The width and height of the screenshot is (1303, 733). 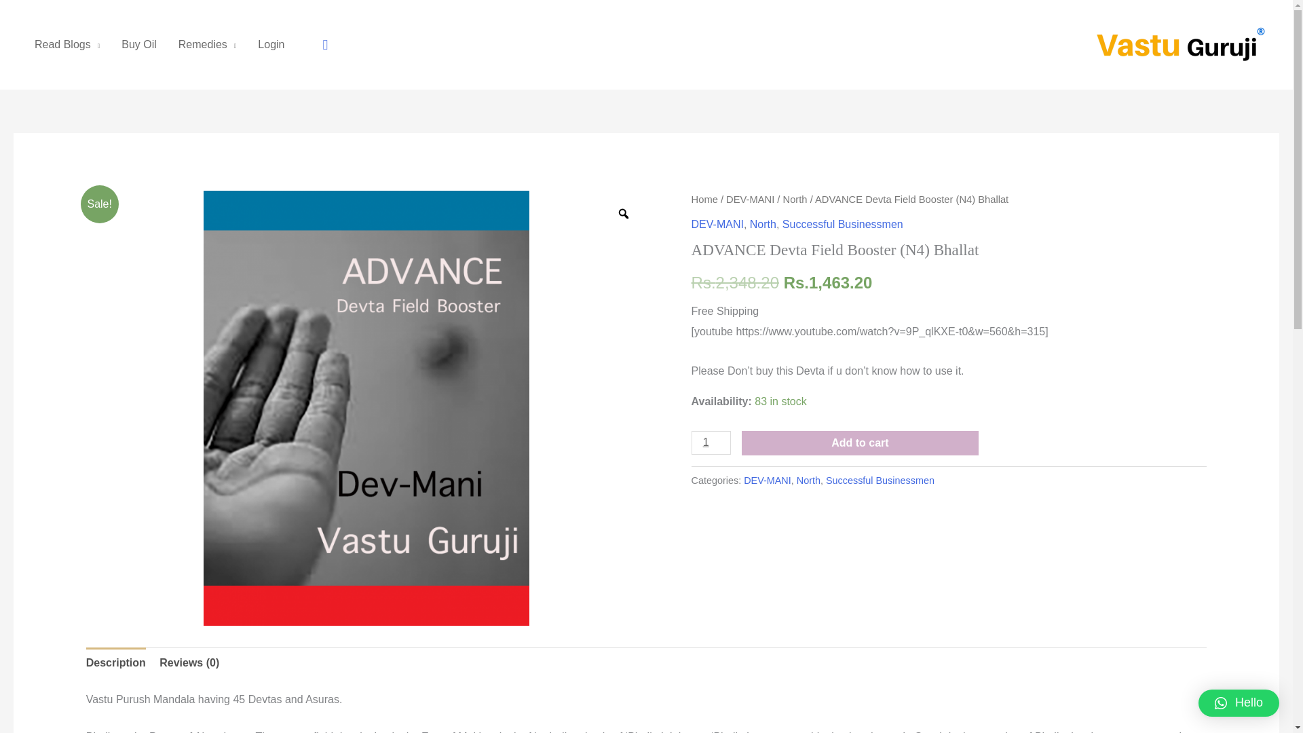 What do you see at coordinates (749, 200) in the screenshot?
I see `DEV-MANI` at bounding box center [749, 200].